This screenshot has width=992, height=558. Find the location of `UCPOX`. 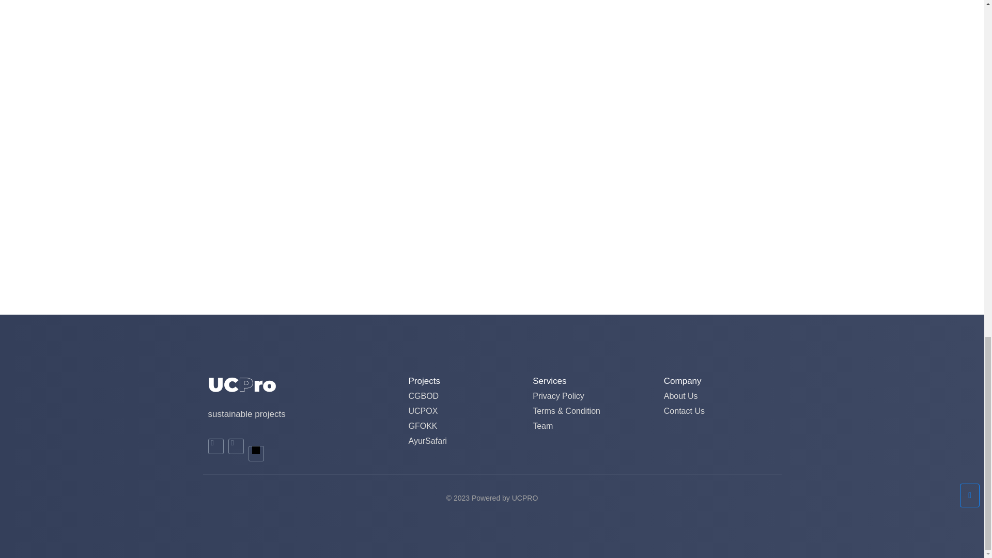

UCPOX is located at coordinates (423, 411).